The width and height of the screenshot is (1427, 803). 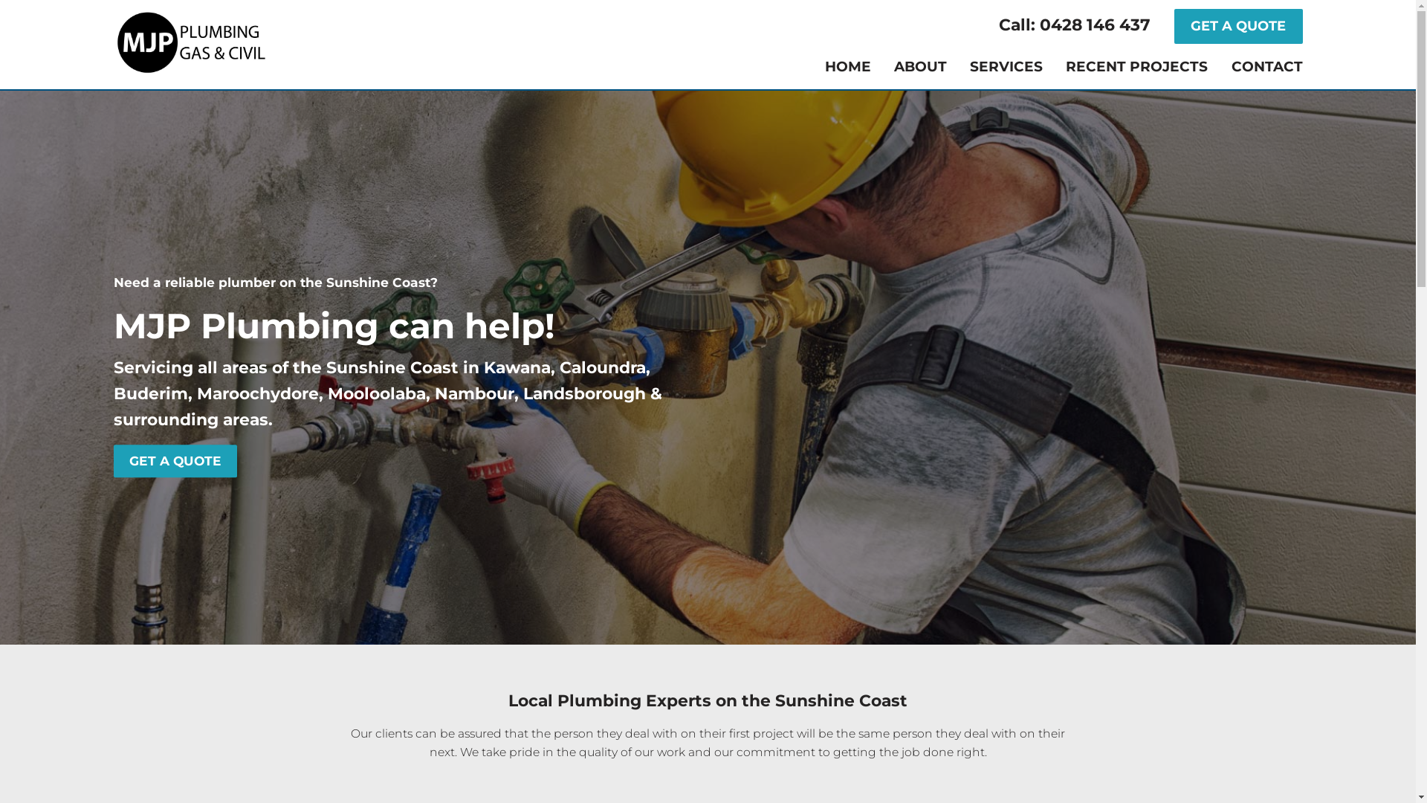 What do you see at coordinates (920, 67) in the screenshot?
I see `ABOUT` at bounding box center [920, 67].